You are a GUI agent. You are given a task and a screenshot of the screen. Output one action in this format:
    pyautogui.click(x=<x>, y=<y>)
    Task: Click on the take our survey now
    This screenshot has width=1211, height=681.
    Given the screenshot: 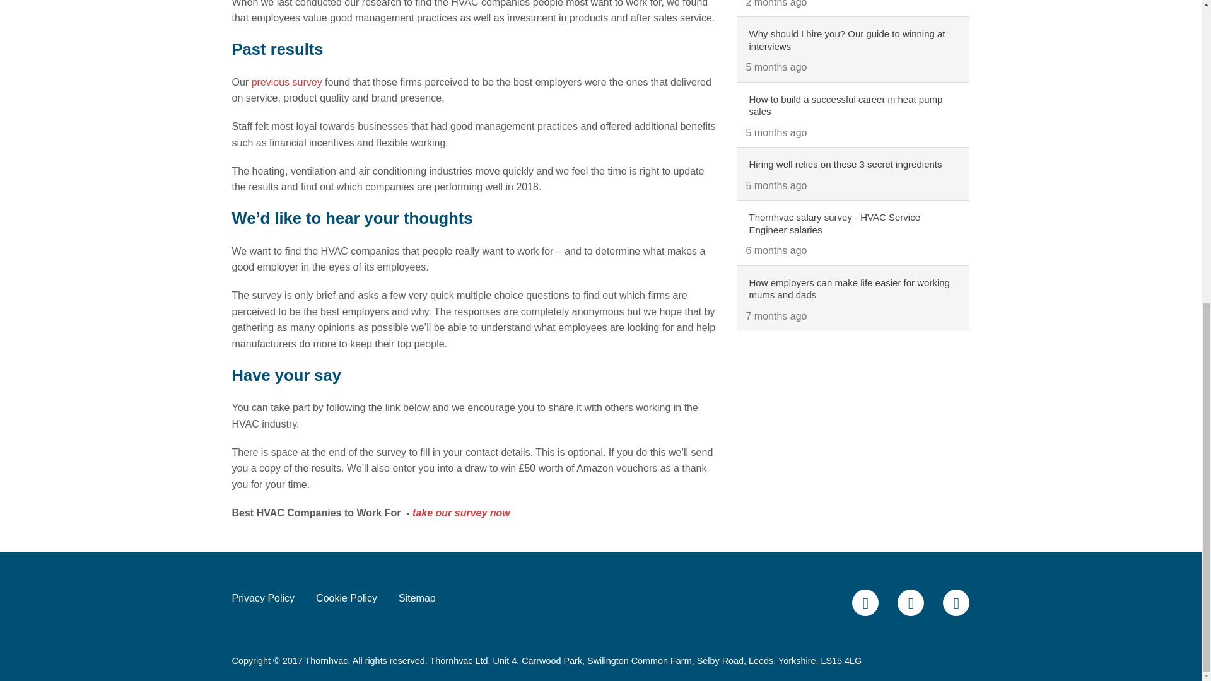 What is the action you would take?
    pyautogui.click(x=461, y=512)
    